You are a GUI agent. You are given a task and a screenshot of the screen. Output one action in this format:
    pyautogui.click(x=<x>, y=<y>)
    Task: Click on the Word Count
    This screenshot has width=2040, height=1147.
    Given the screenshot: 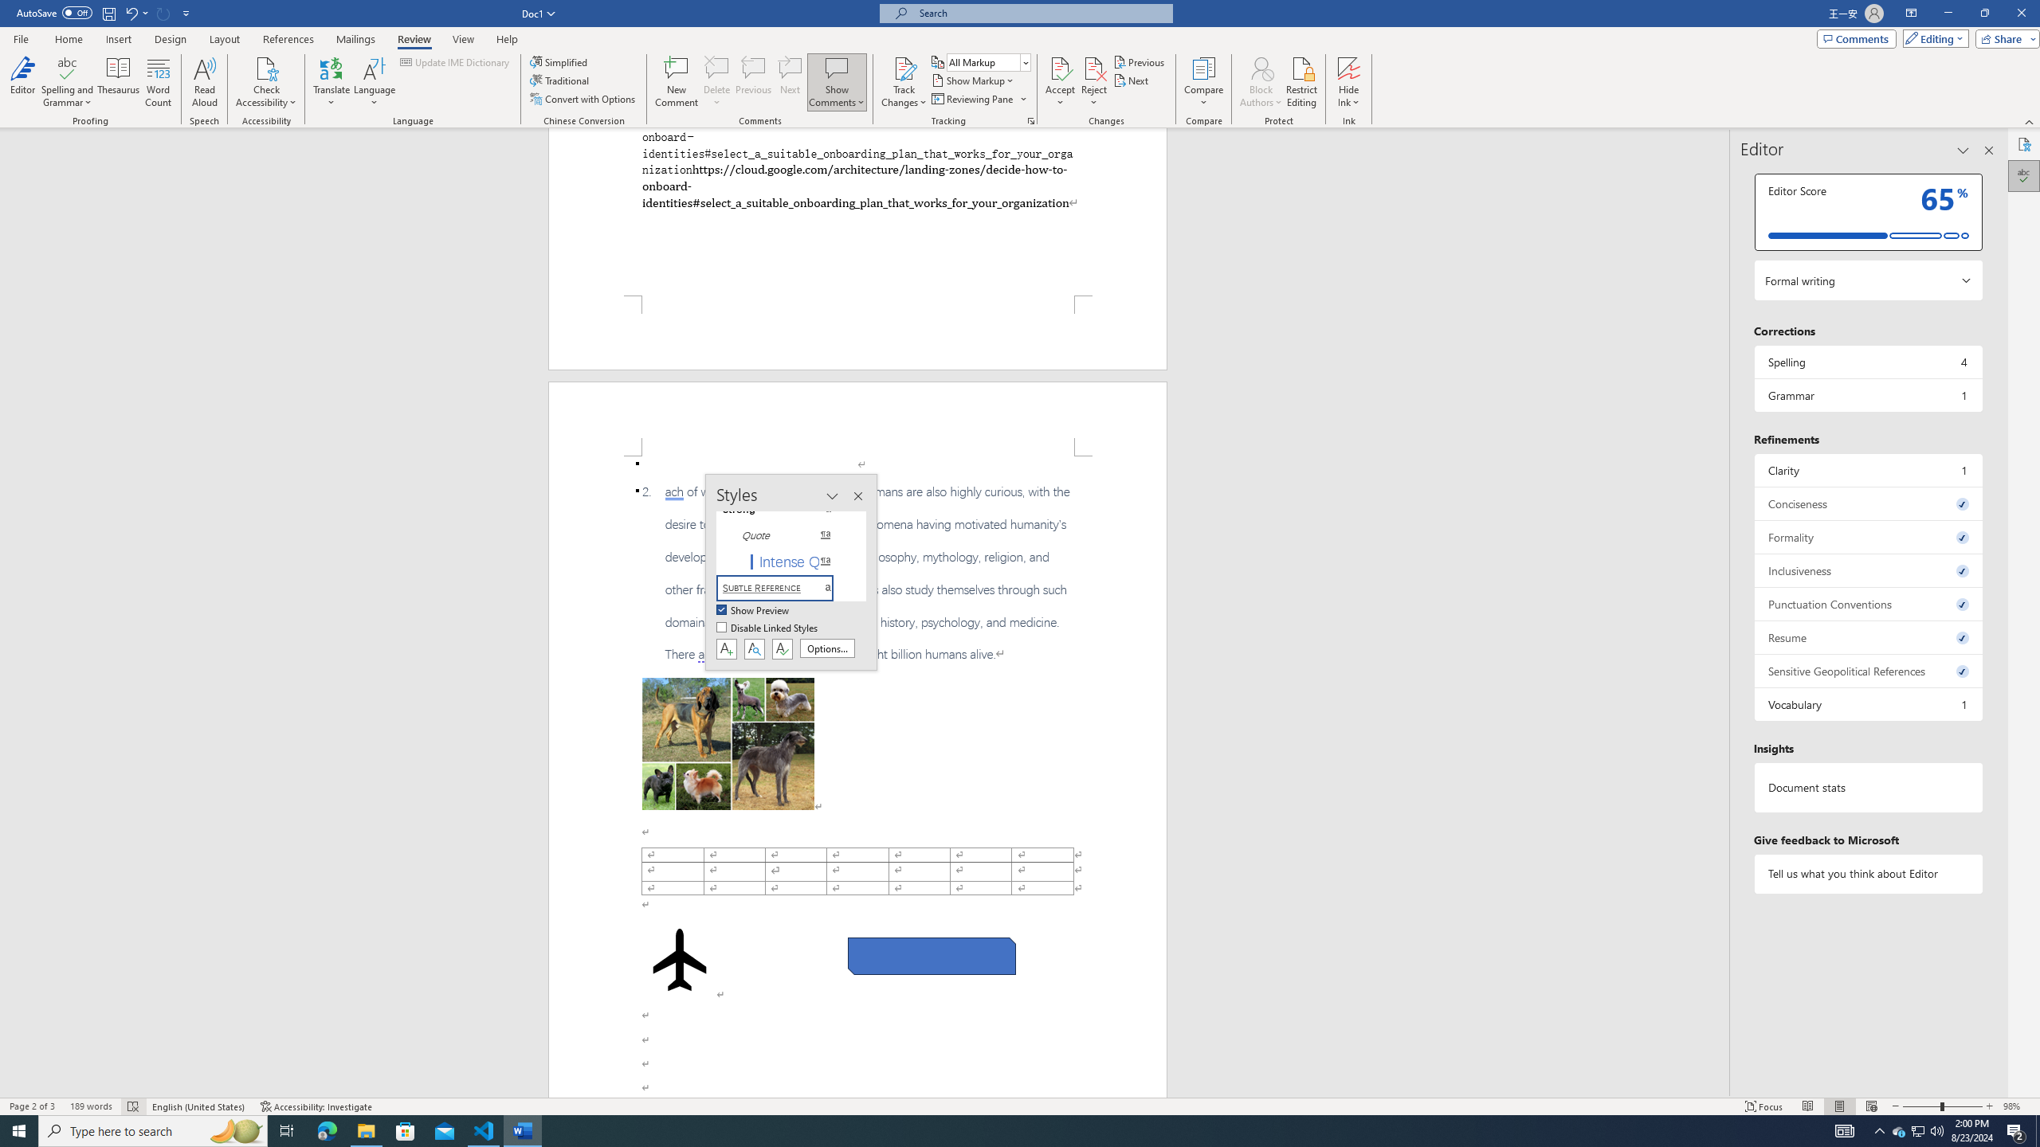 What is the action you would take?
    pyautogui.click(x=159, y=82)
    